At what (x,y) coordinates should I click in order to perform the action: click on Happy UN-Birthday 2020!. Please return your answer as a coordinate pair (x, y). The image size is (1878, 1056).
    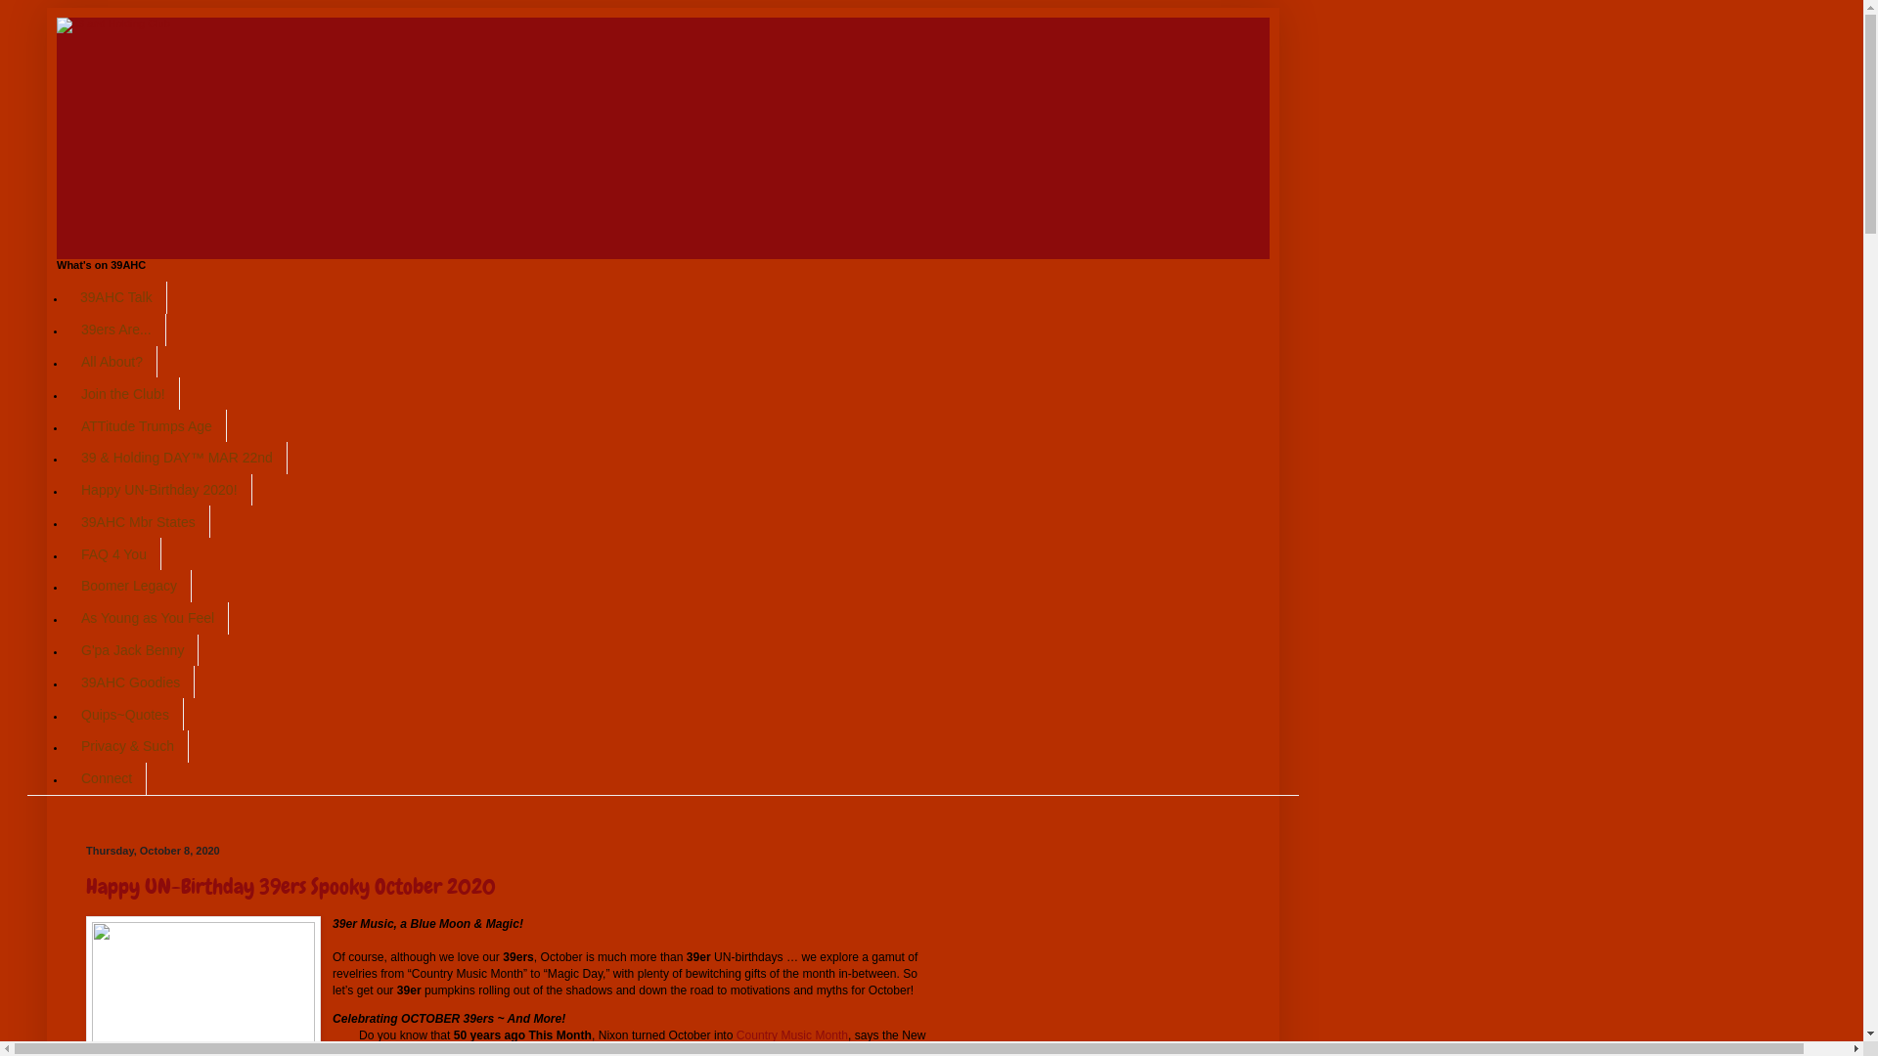
    Looking at the image, I should click on (159, 491).